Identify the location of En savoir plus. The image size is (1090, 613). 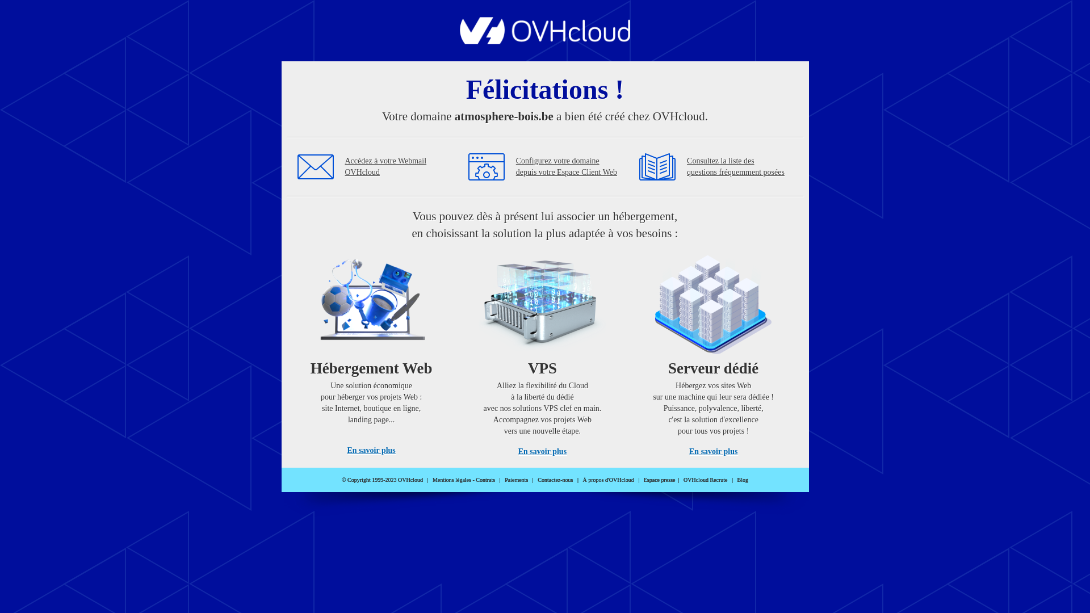
(713, 452).